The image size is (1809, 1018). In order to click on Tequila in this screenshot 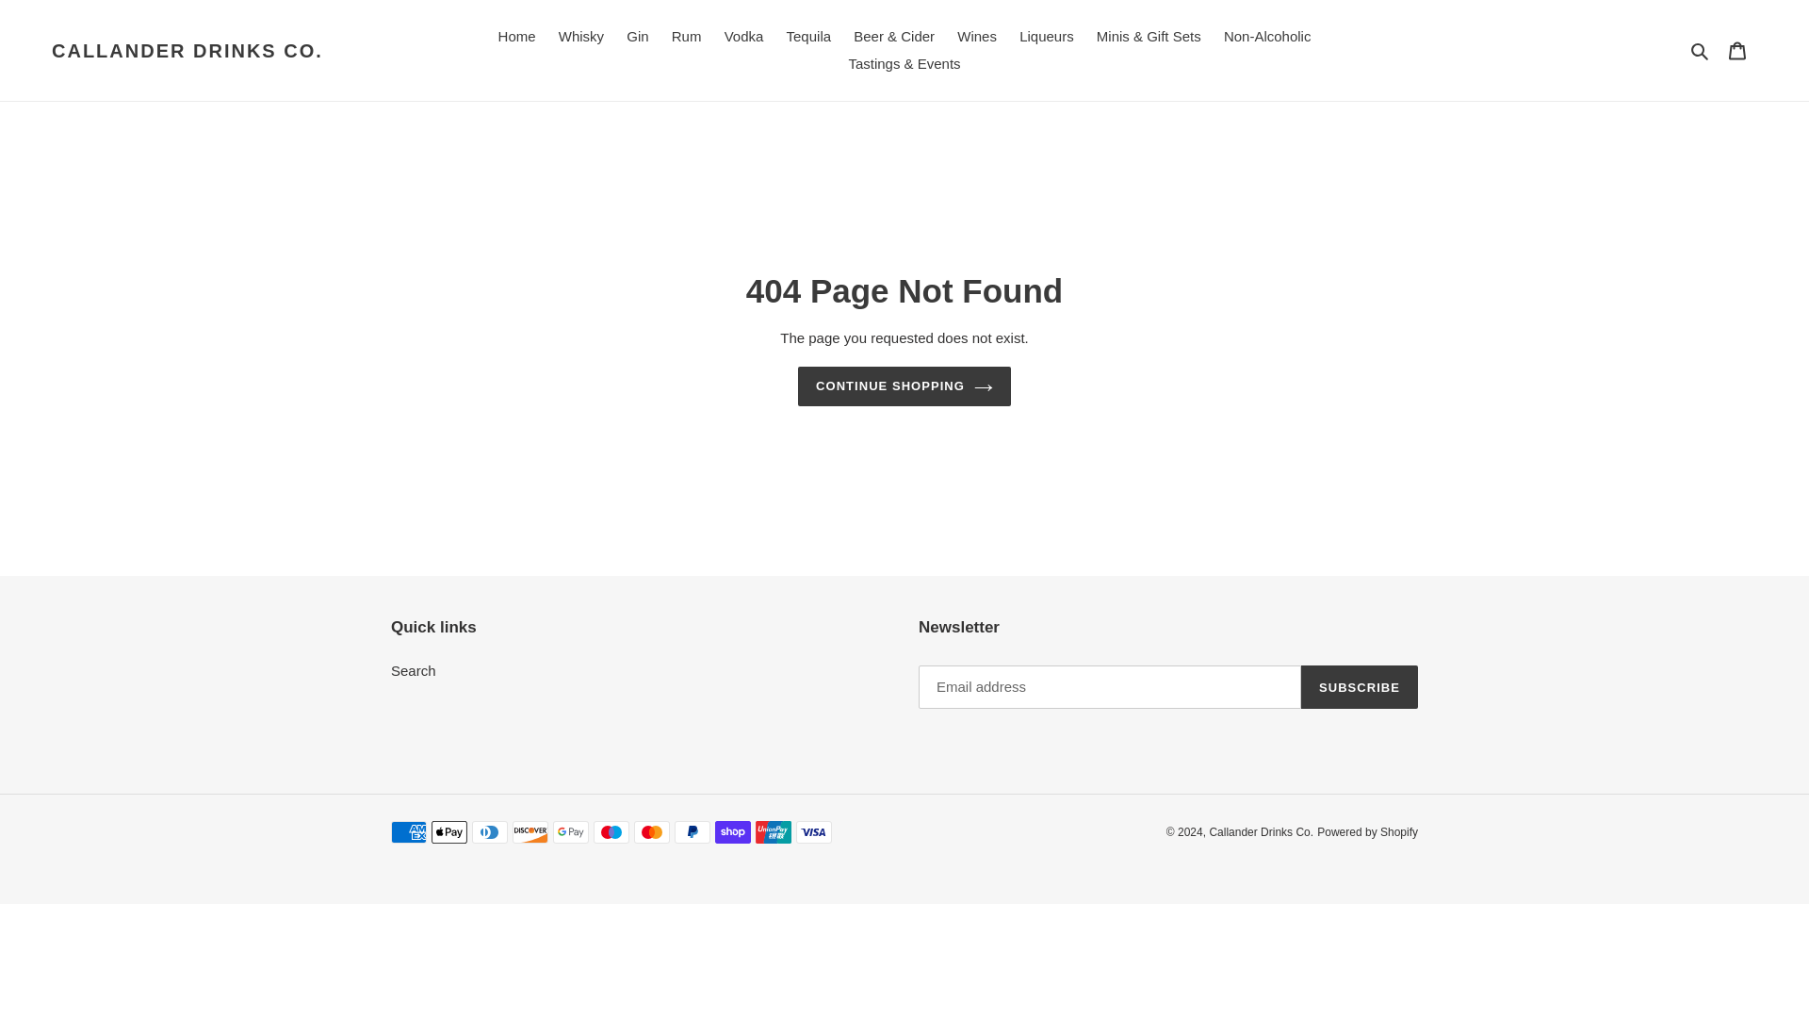, I will do `click(808, 37)`.